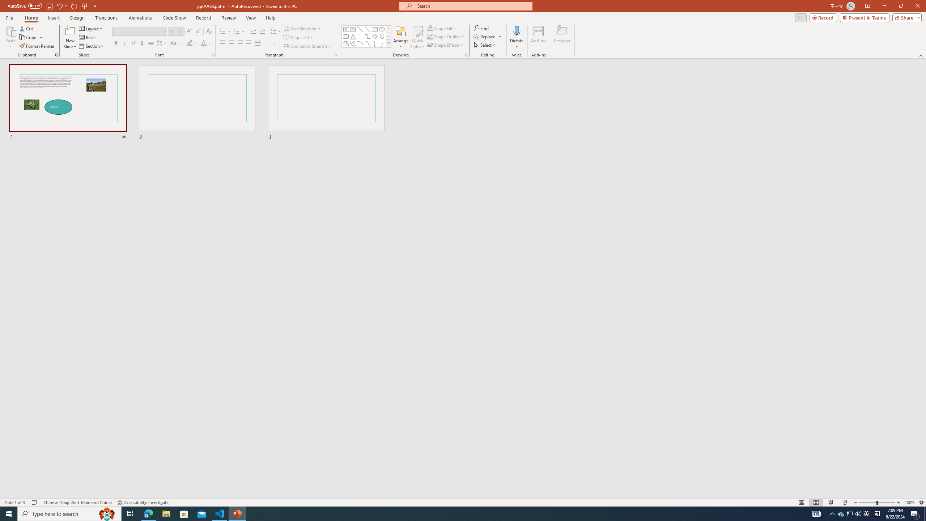  Describe the element at coordinates (417, 37) in the screenshot. I see `Quick Styles` at that location.